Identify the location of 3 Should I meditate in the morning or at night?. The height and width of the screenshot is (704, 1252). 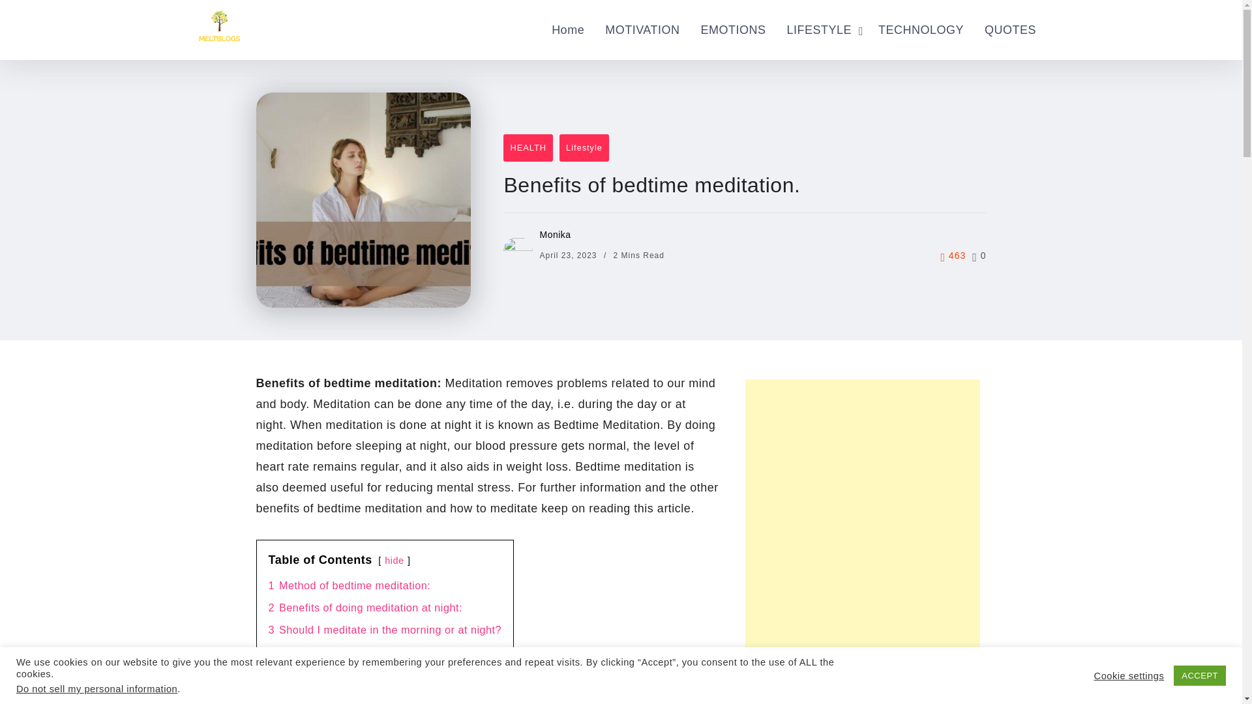
(385, 630).